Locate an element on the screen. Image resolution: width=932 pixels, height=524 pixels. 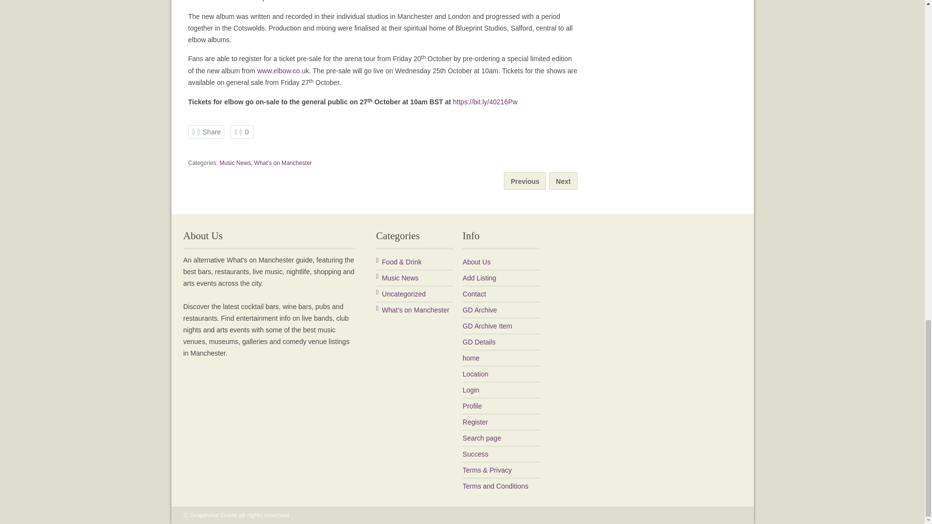
Contact is located at coordinates (474, 294).